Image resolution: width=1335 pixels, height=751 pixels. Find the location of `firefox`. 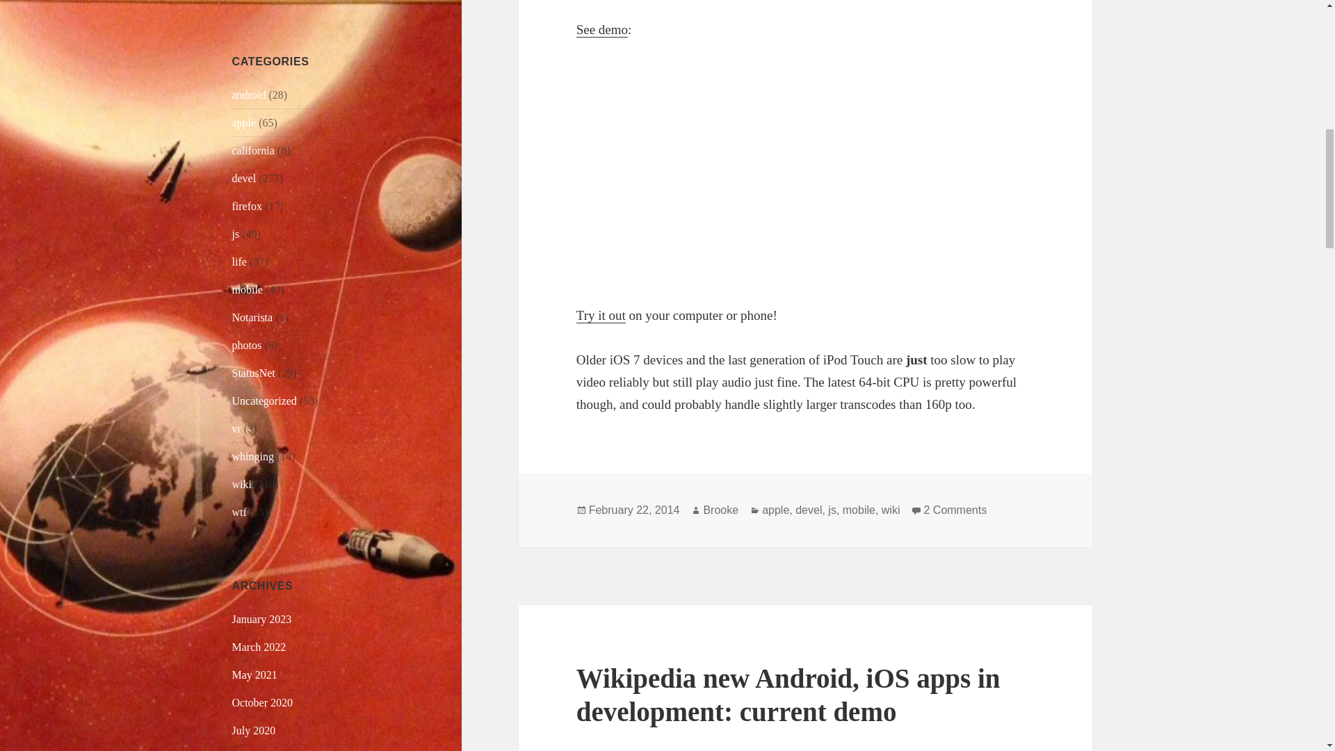

firefox is located at coordinates (248, 206).